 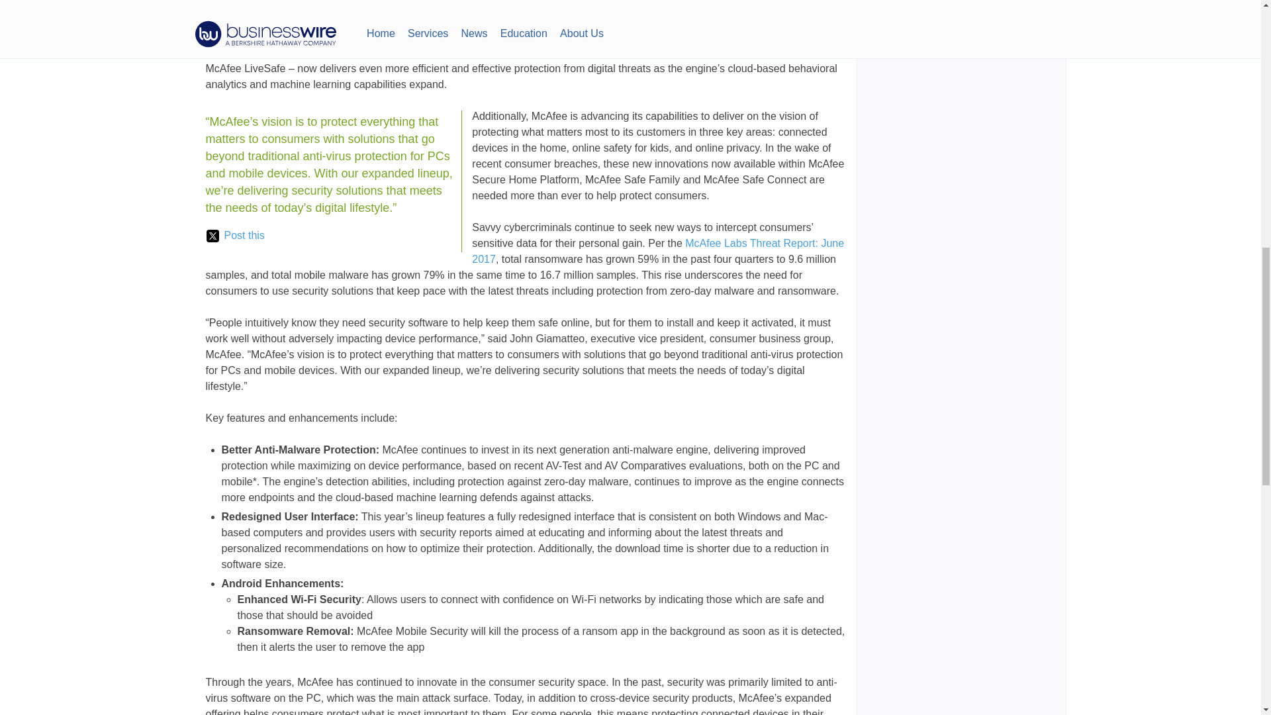 What do you see at coordinates (360, 20) in the screenshot?
I see `BUSINESS WIRE` at bounding box center [360, 20].